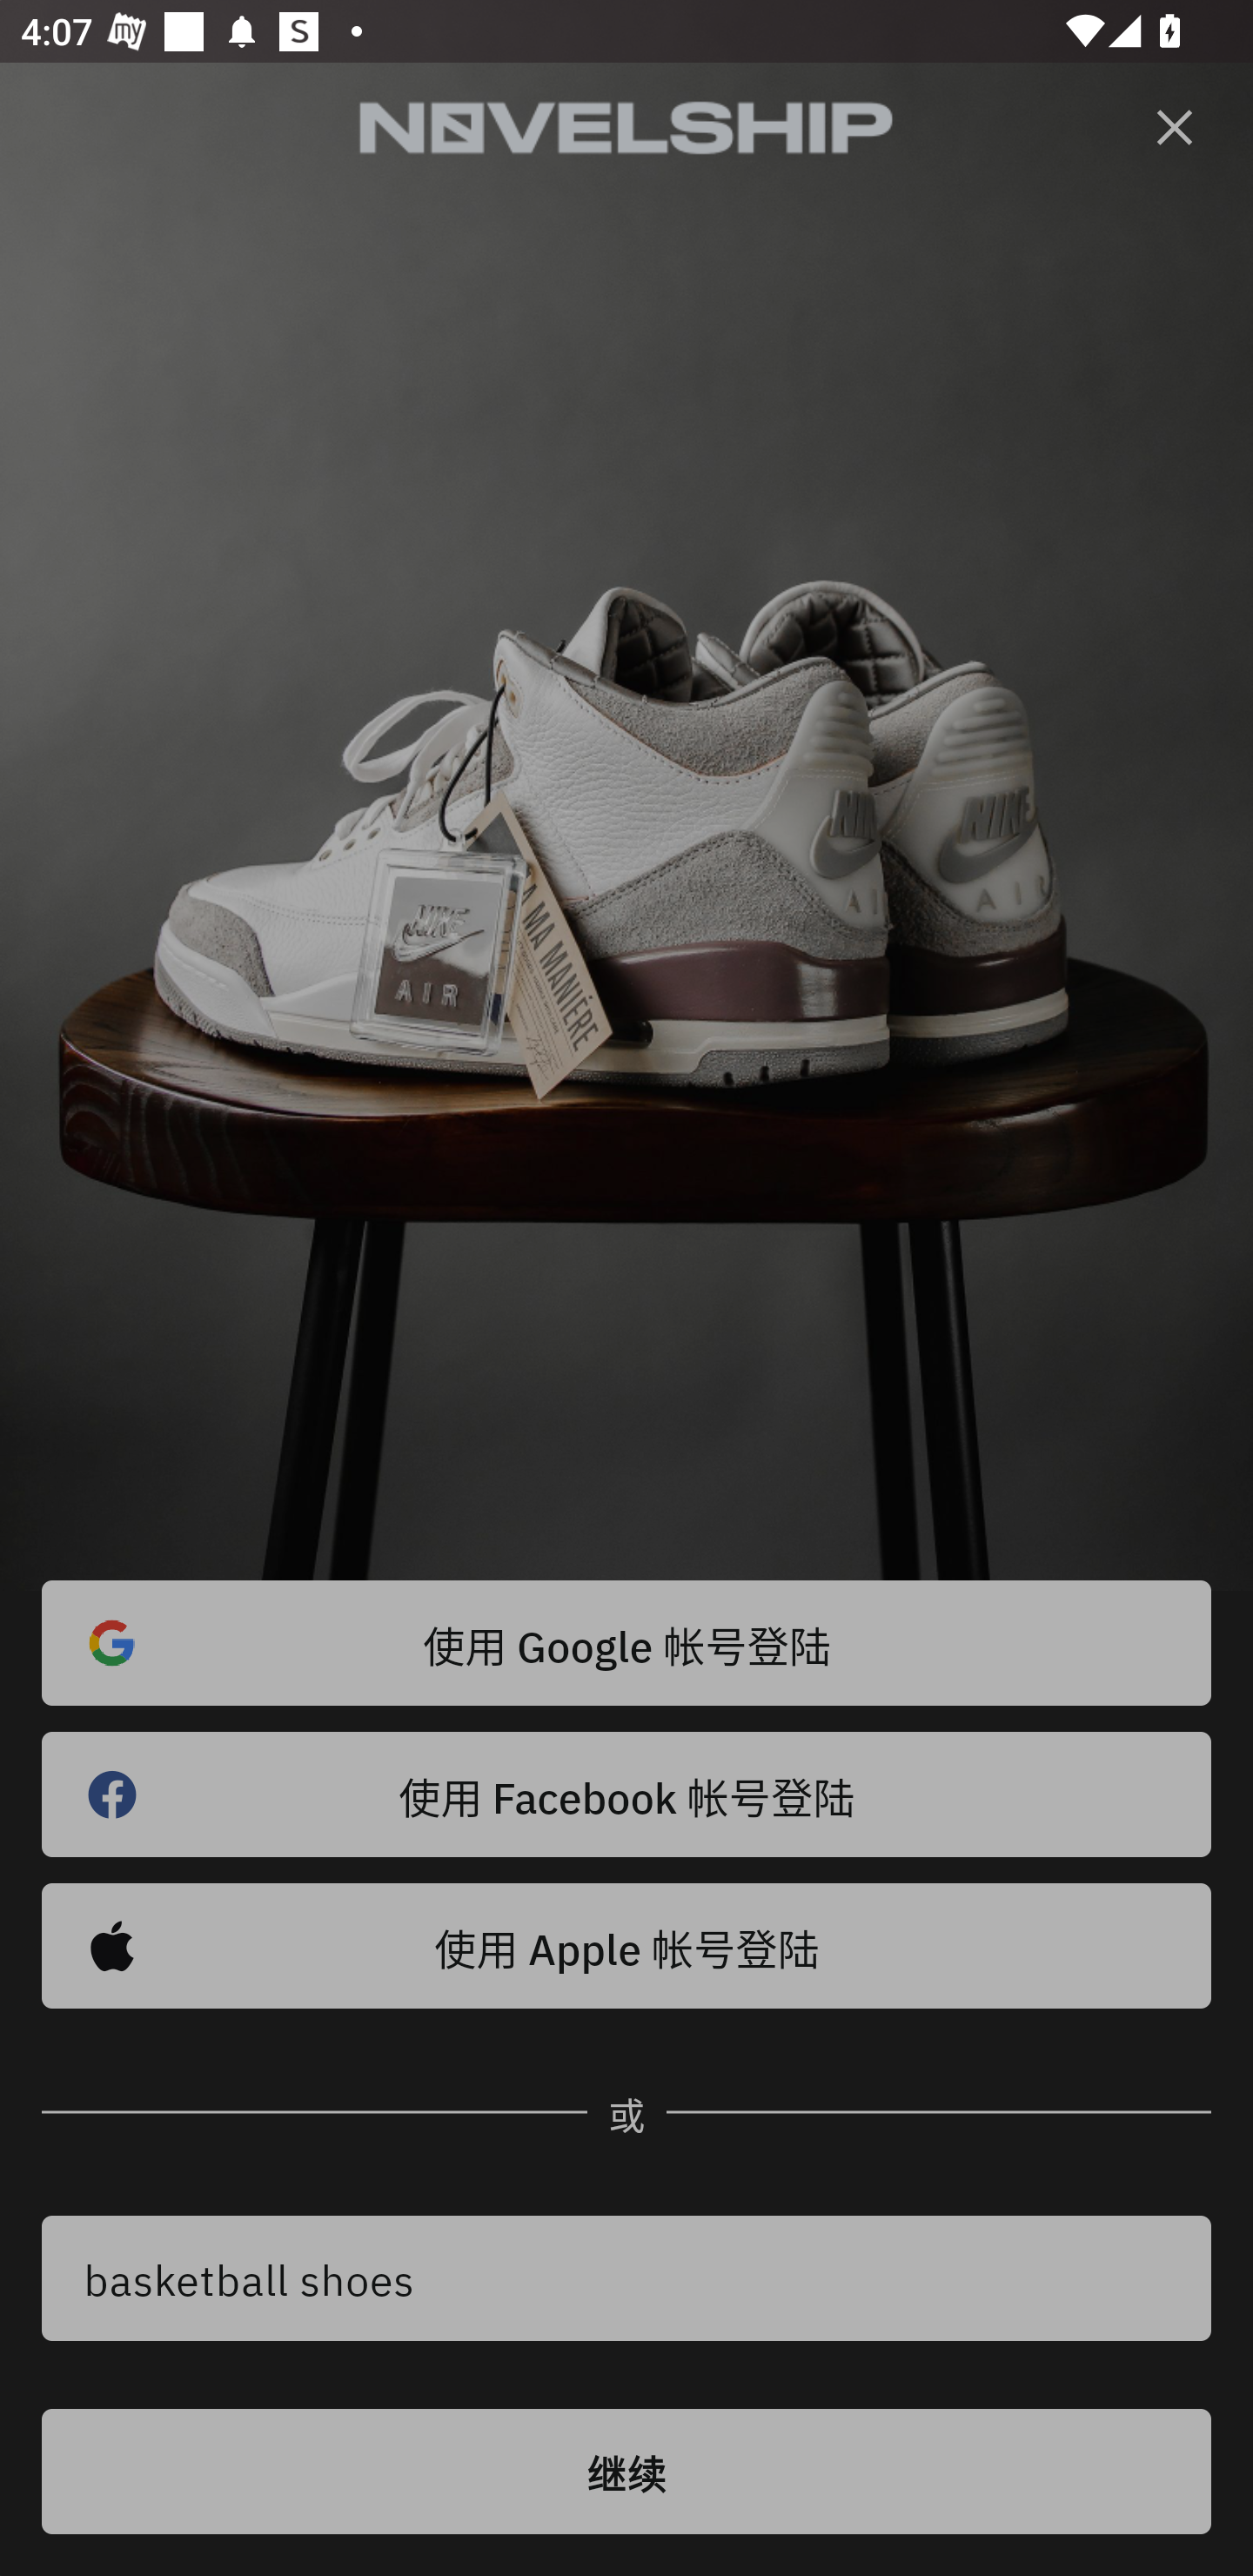  I want to click on 继续, so click(626, 2472).